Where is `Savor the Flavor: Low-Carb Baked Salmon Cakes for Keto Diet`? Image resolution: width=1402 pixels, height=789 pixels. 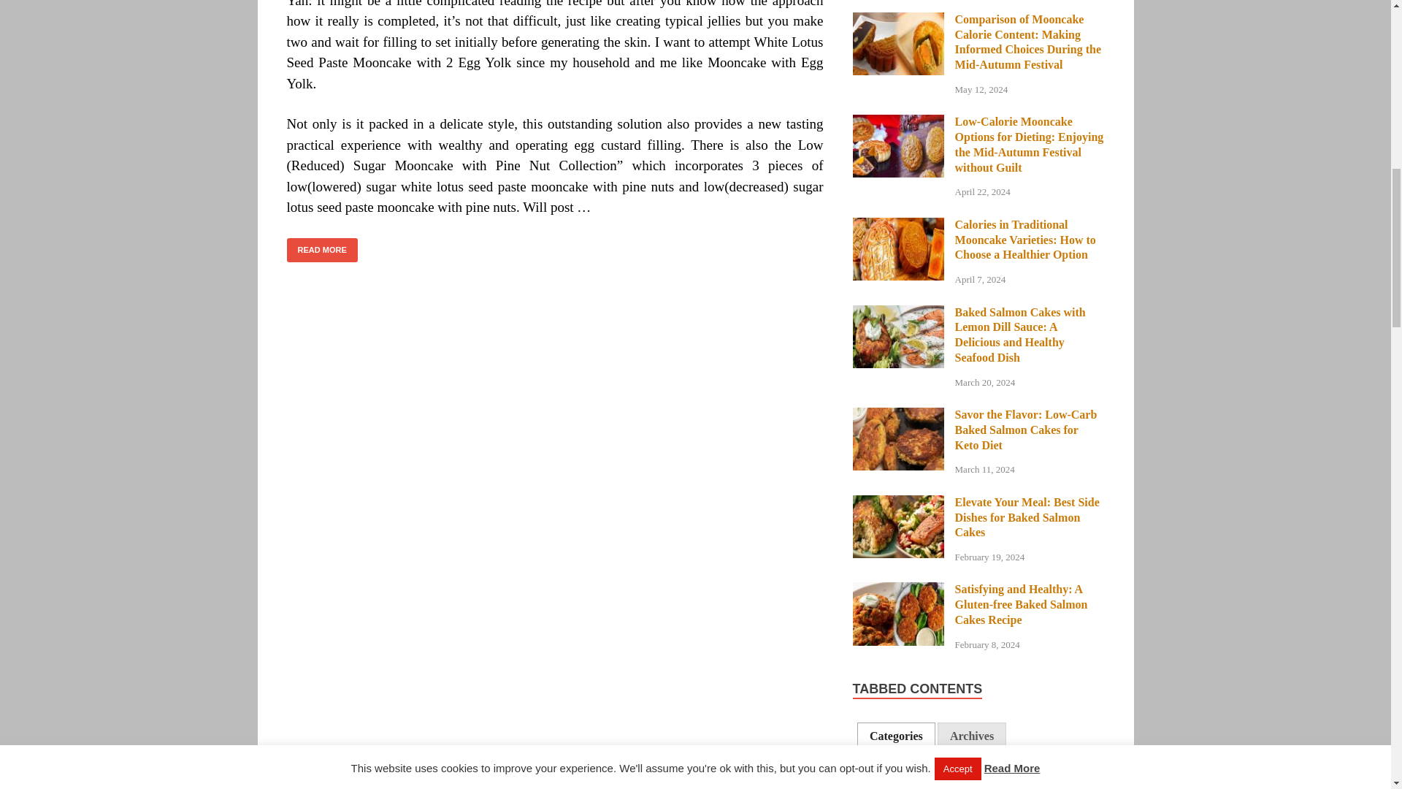 Savor the Flavor: Low-Carb Baked Salmon Cakes for Keto Diet is located at coordinates (898, 415).